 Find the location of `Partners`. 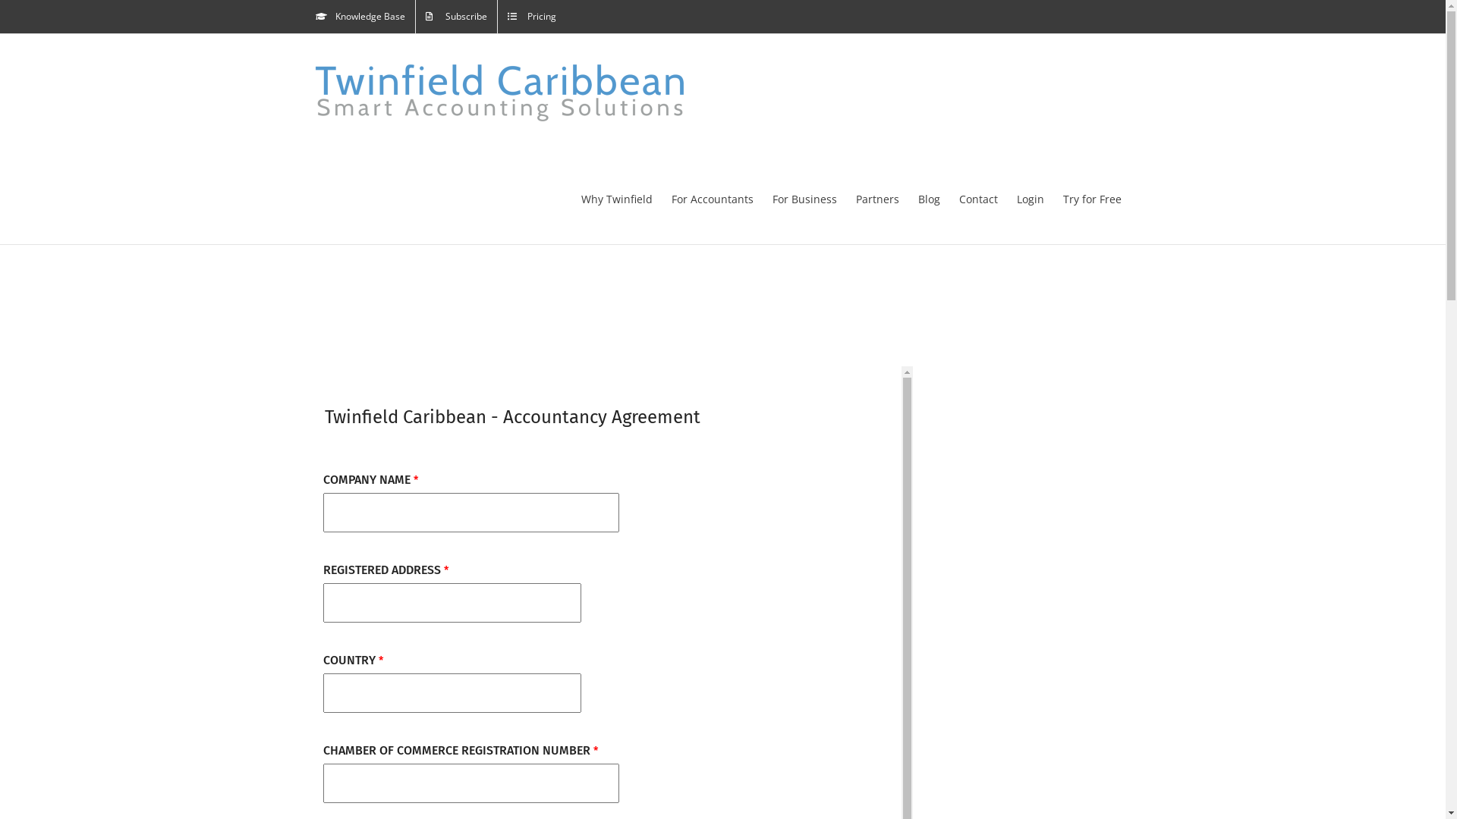

Partners is located at coordinates (877, 199).